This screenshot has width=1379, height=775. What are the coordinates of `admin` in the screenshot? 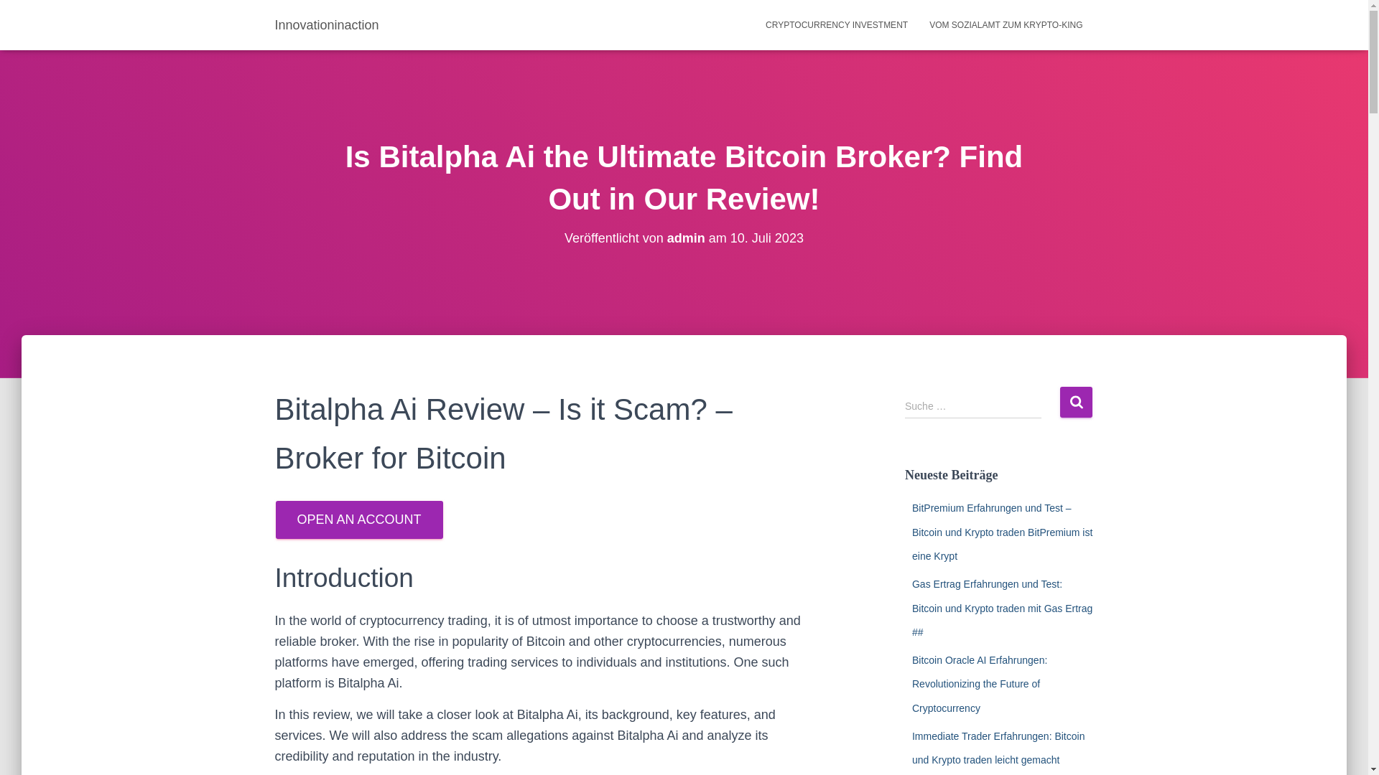 It's located at (686, 238).